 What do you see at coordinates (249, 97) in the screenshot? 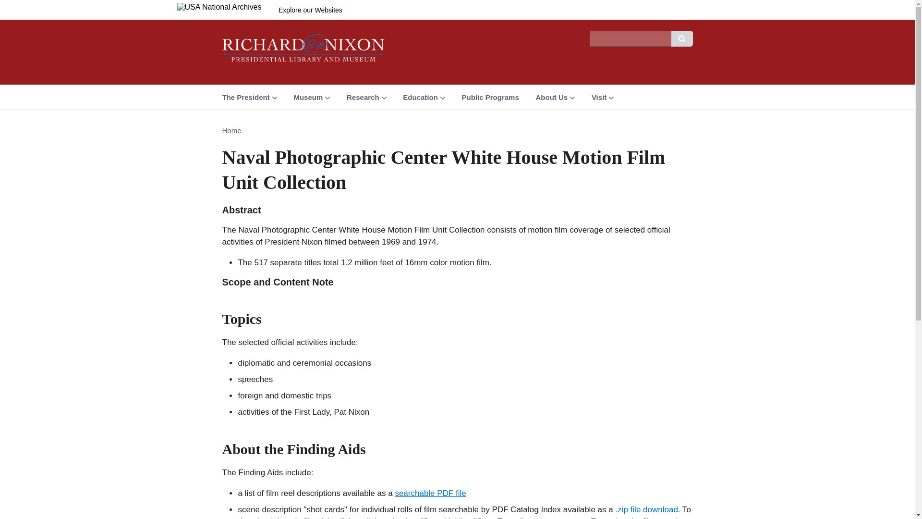
I see `The President` at bounding box center [249, 97].